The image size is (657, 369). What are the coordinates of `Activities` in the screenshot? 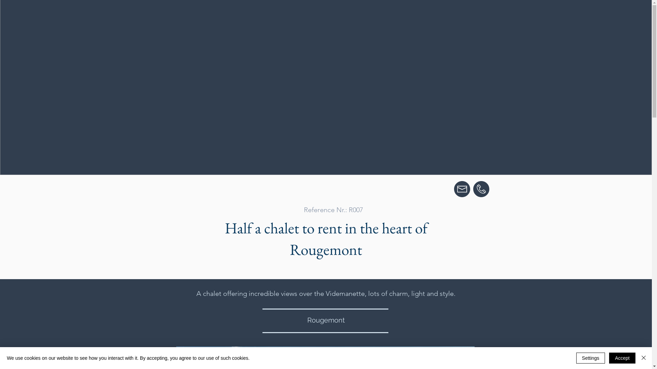 It's located at (411, 18).